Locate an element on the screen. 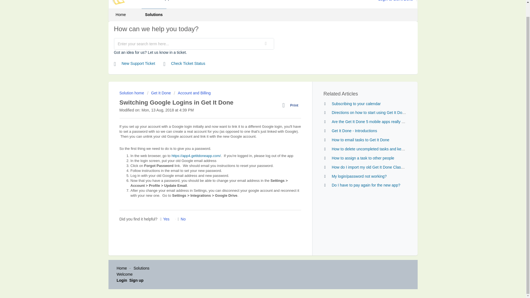  Are the Get It Done 5 mobile apps really free? is located at coordinates (371, 122).